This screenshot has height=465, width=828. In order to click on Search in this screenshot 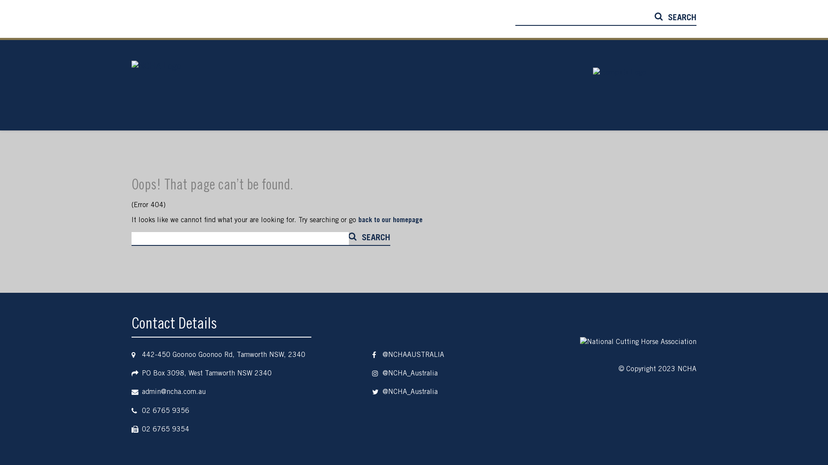, I will do `click(682, 19)`.